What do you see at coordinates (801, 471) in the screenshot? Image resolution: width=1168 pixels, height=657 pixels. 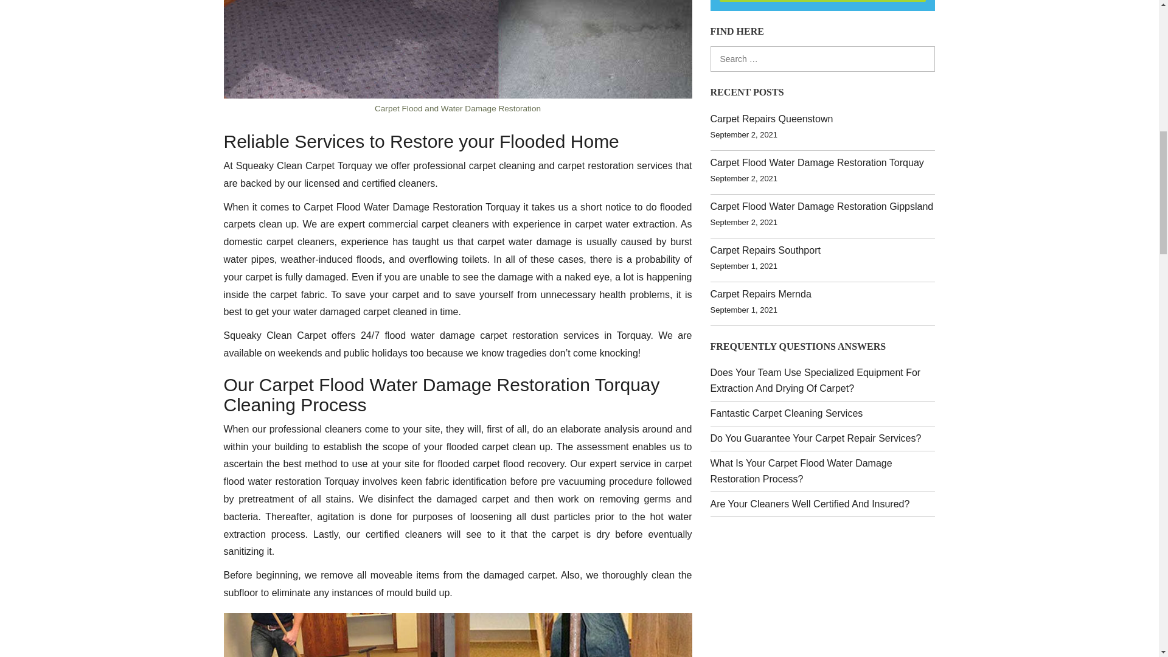 I see ` What is your carpet flood water damage restoration process?` at bounding box center [801, 471].